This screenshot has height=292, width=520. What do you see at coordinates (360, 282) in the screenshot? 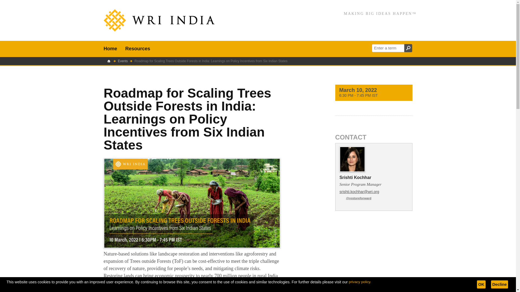
I see `privacy policy.` at bounding box center [360, 282].